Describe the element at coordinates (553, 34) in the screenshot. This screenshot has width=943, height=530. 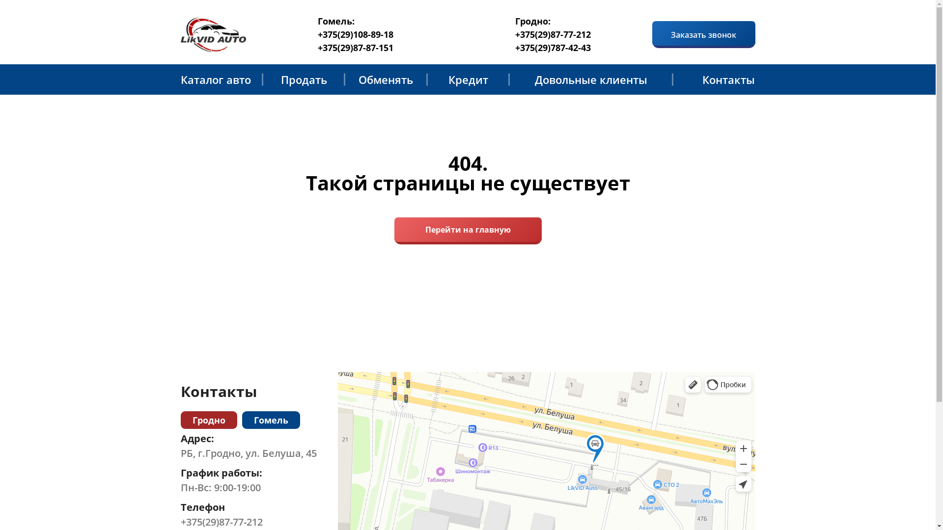
I see `+375(29)87-77-212` at that location.